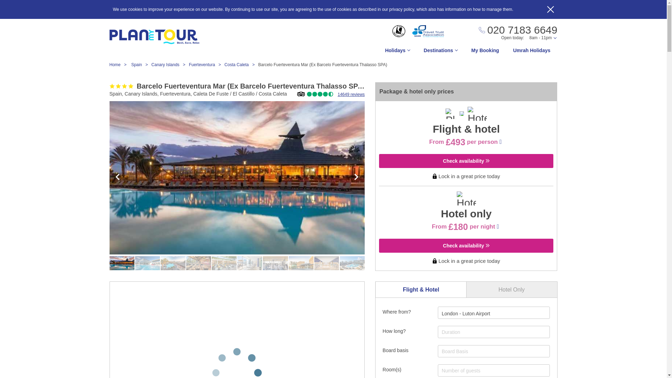 Image resolution: width=672 pixels, height=378 pixels. Describe the element at coordinates (440, 52) in the screenshot. I see `Destinations` at that location.